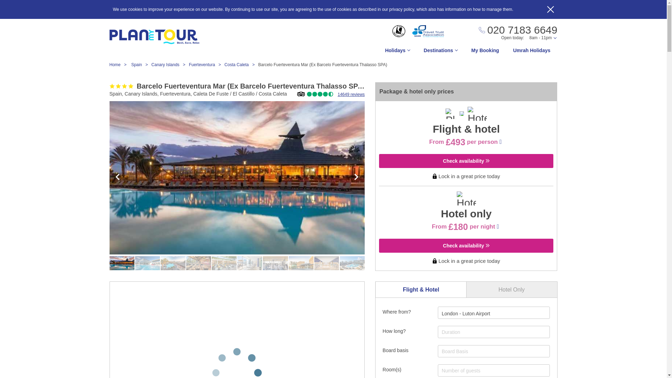 Image resolution: width=672 pixels, height=378 pixels. Describe the element at coordinates (440, 52) in the screenshot. I see `Destinations` at that location.